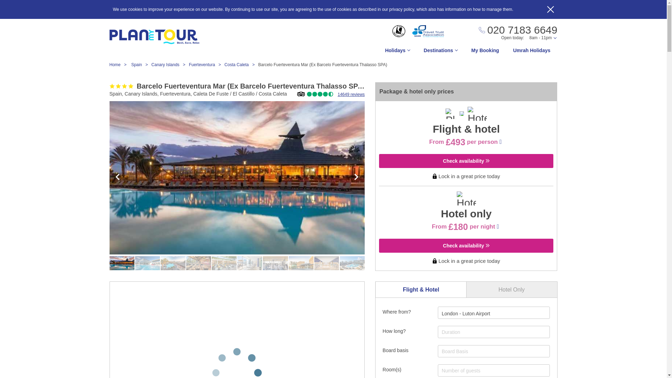 Image resolution: width=672 pixels, height=378 pixels. Describe the element at coordinates (440, 52) in the screenshot. I see `Destinations` at that location.